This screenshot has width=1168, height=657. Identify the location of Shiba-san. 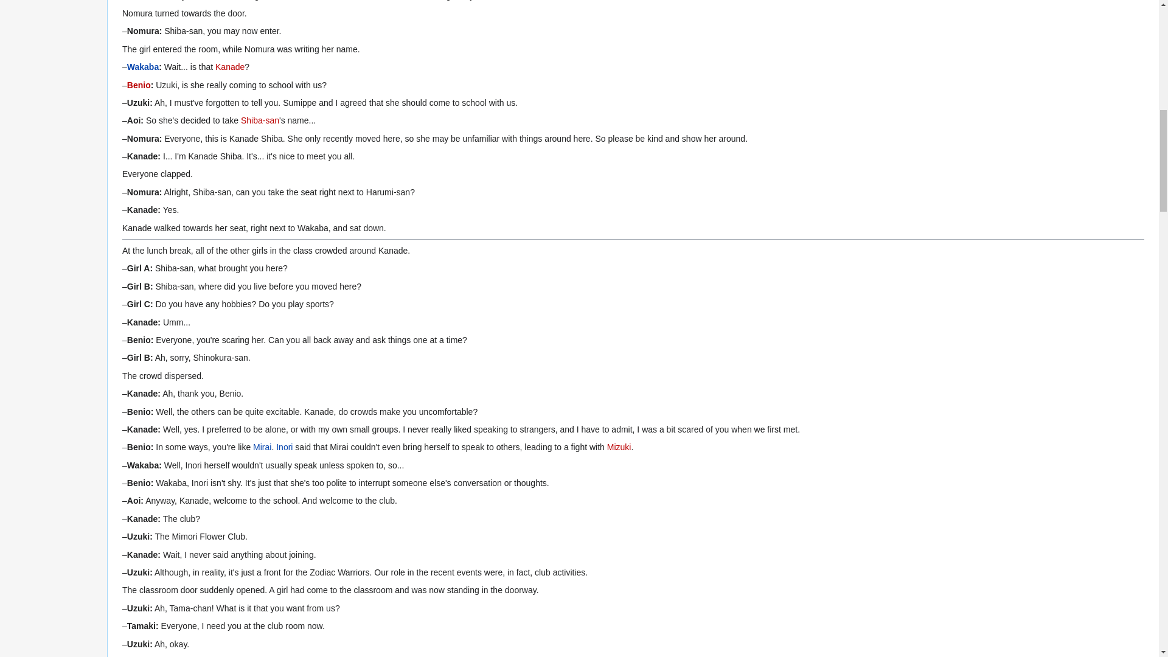
(259, 120).